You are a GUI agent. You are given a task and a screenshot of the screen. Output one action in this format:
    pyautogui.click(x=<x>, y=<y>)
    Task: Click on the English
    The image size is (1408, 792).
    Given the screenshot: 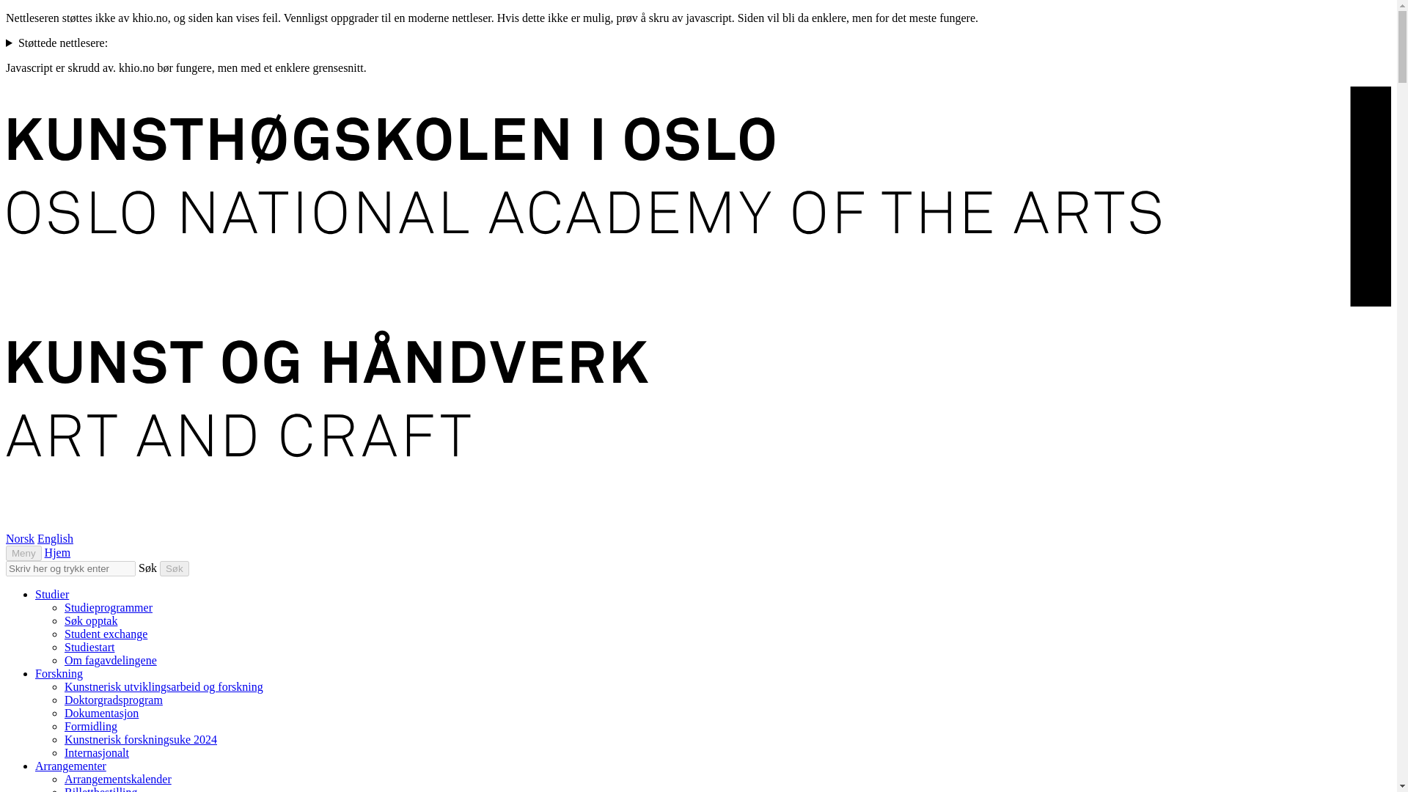 What is the action you would take?
    pyautogui.click(x=55, y=538)
    